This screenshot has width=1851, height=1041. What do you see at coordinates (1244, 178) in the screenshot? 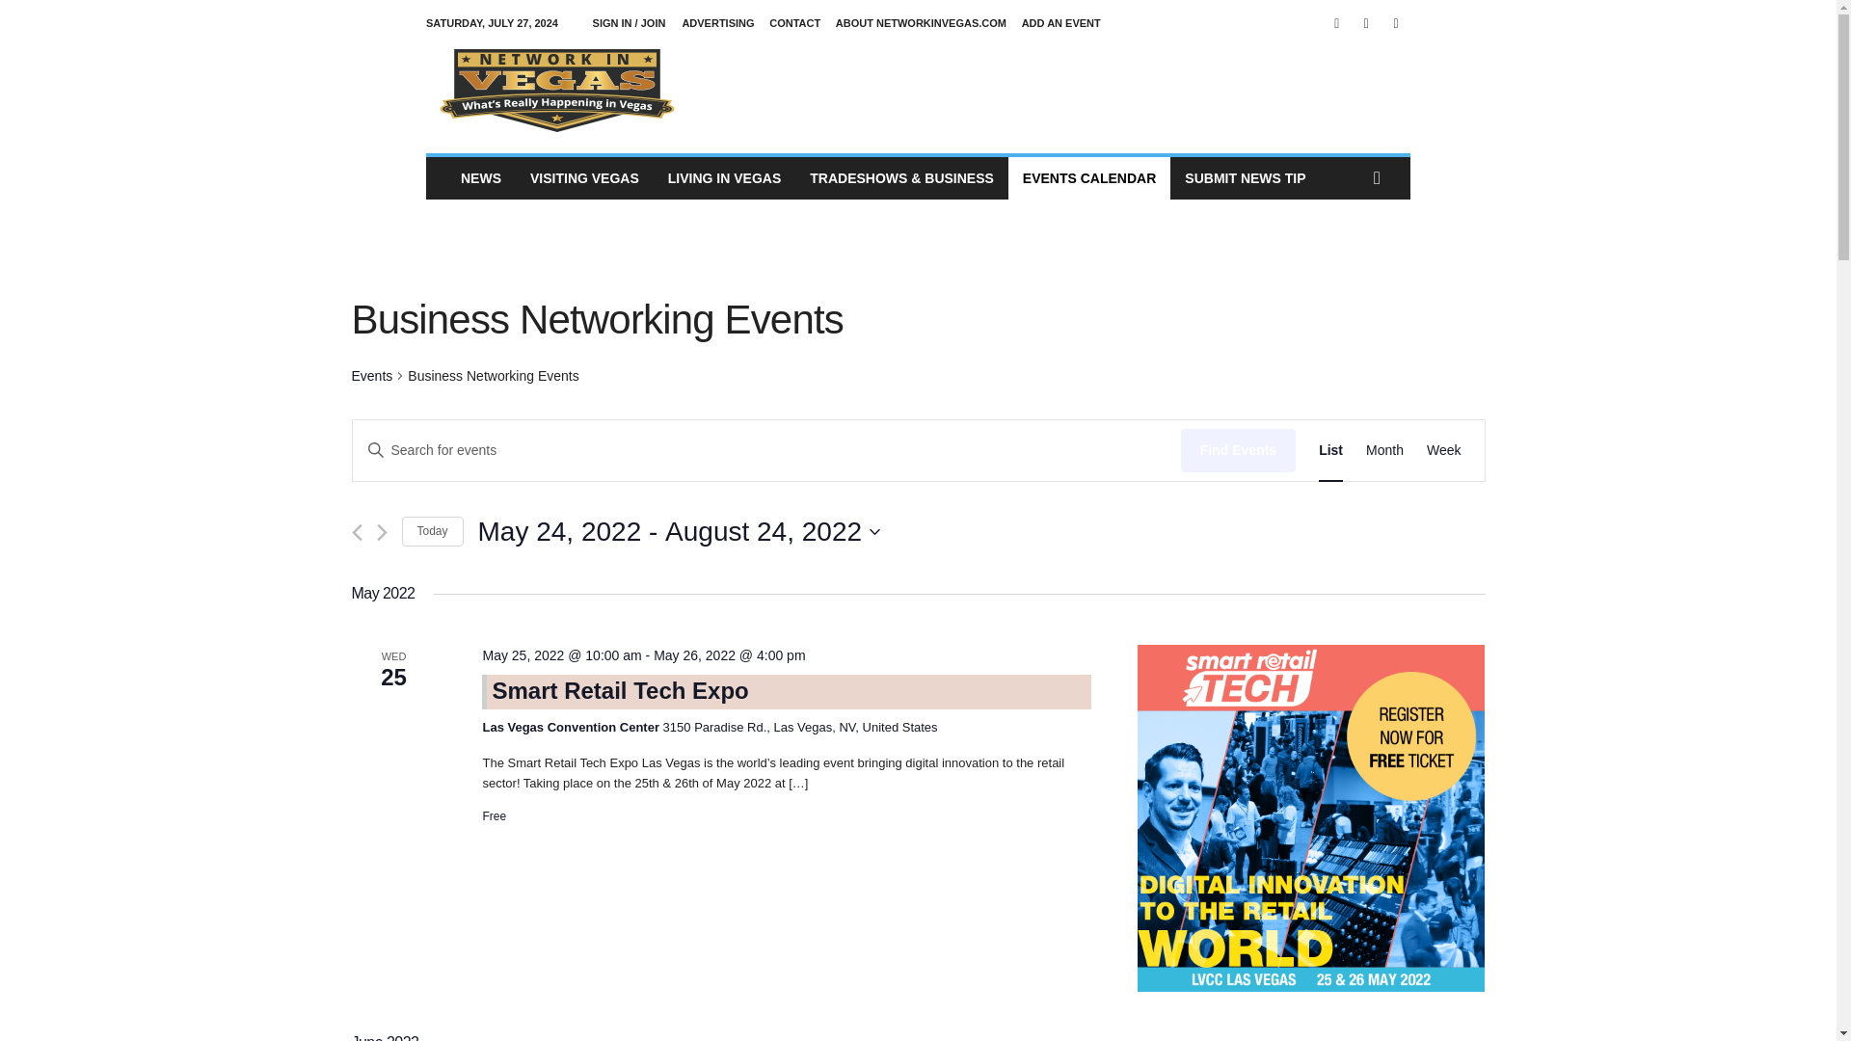
I see `SUBMIT NEWS TIP` at bounding box center [1244, 178].